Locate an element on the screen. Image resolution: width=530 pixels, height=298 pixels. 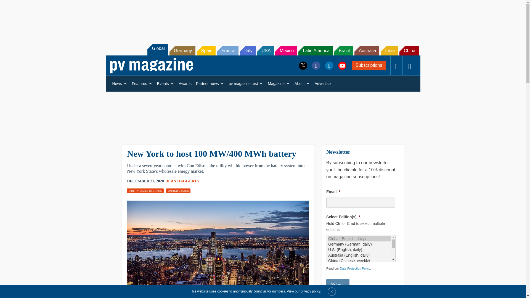
pv magazine - Photovoltaics Markets and Technology is located at coordinates (151, 65).